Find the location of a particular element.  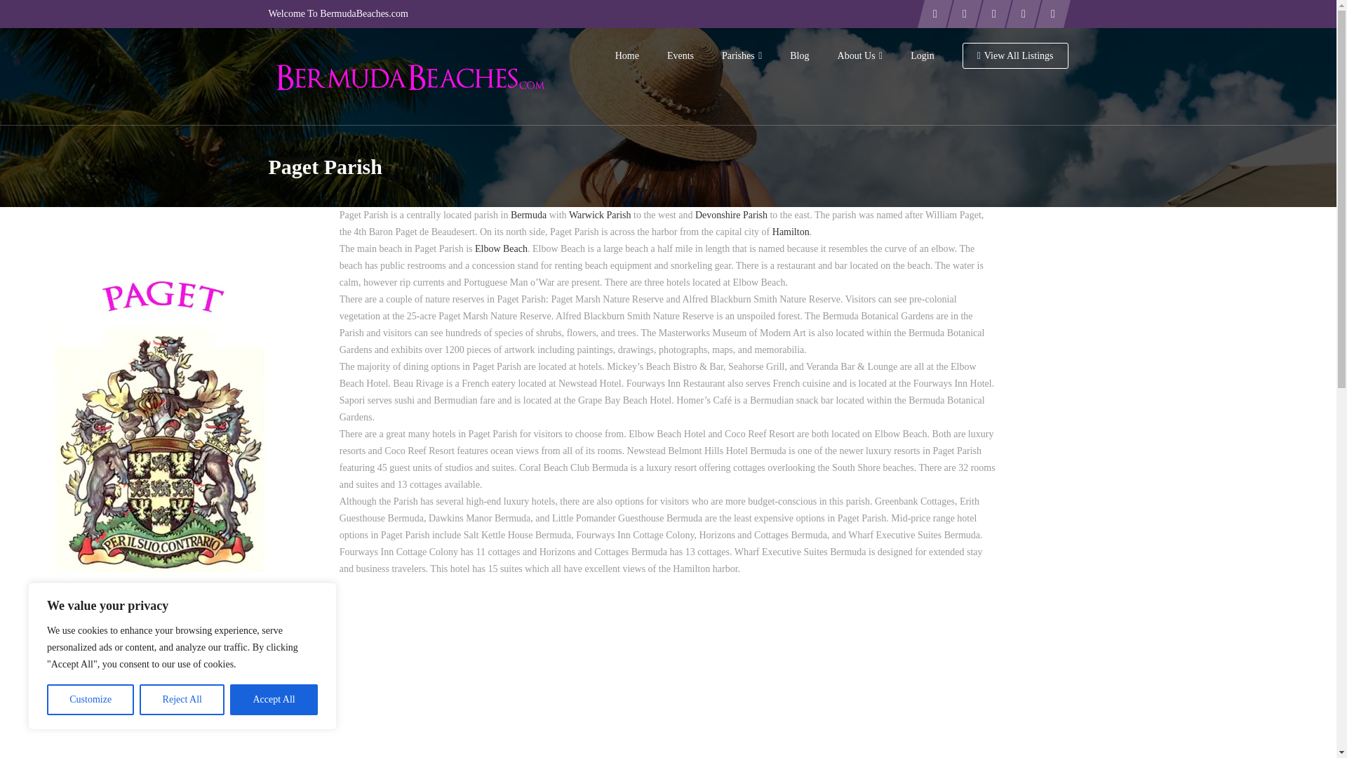

Parishes is located at coordinates (742, 56).